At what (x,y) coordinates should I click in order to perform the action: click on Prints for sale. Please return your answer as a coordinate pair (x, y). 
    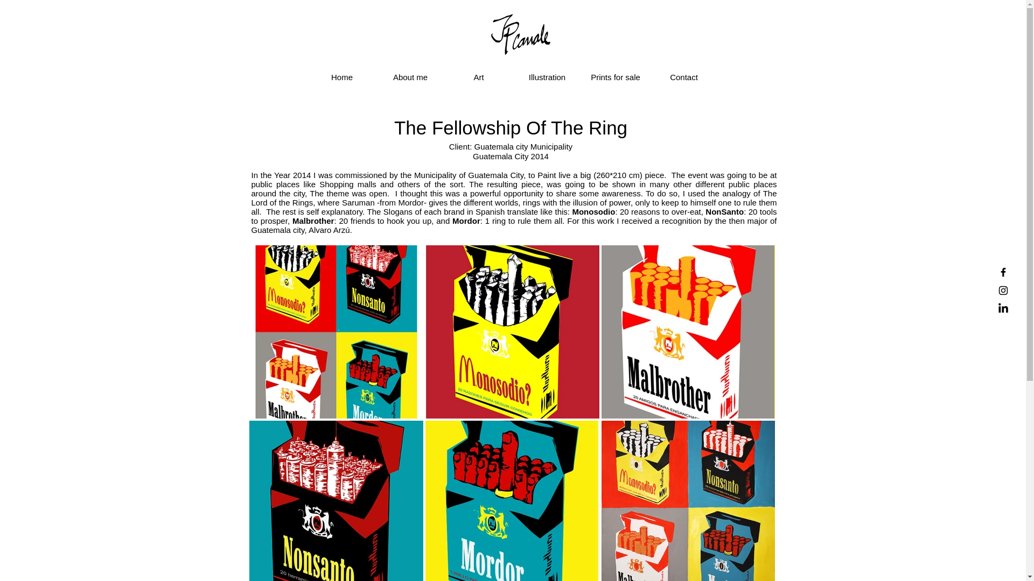
    Looking at the image, I should click on (616, 77).